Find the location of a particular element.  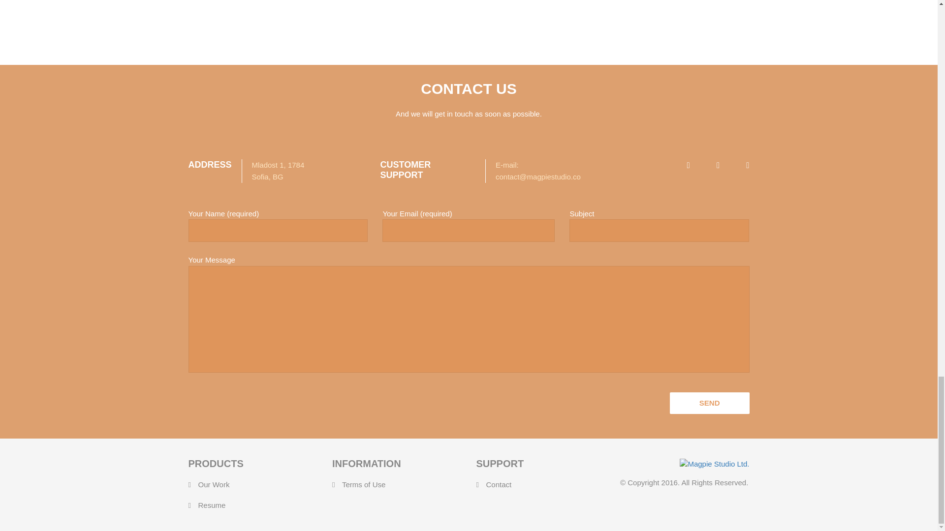

Send is located at coordinates (710, 403).